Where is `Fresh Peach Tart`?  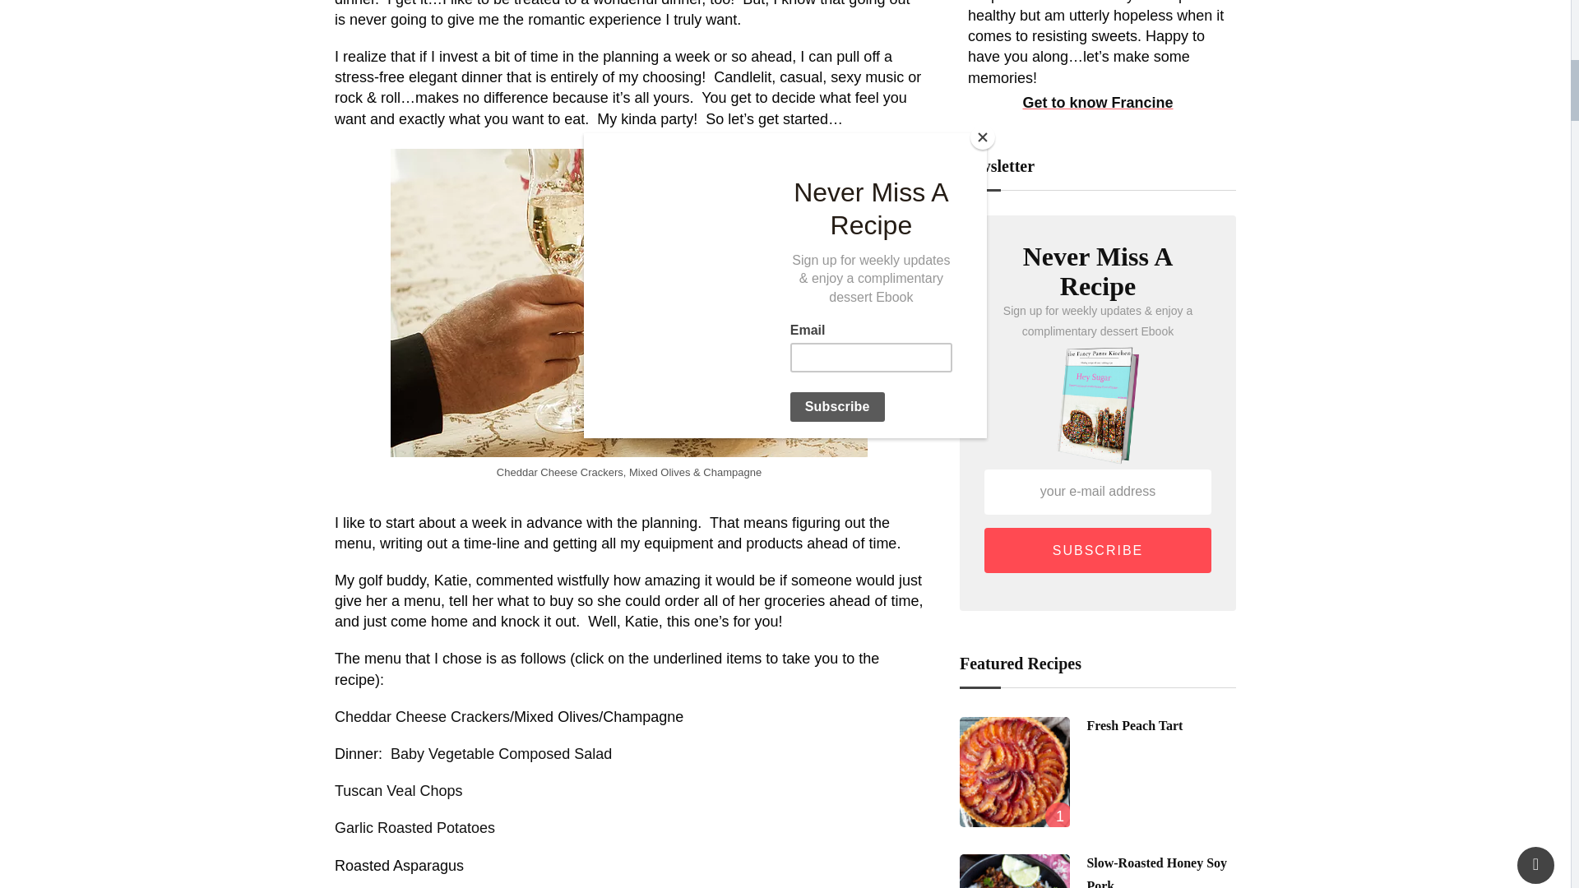
Fresh Peach Tart is located at coordinates (1015, 771).